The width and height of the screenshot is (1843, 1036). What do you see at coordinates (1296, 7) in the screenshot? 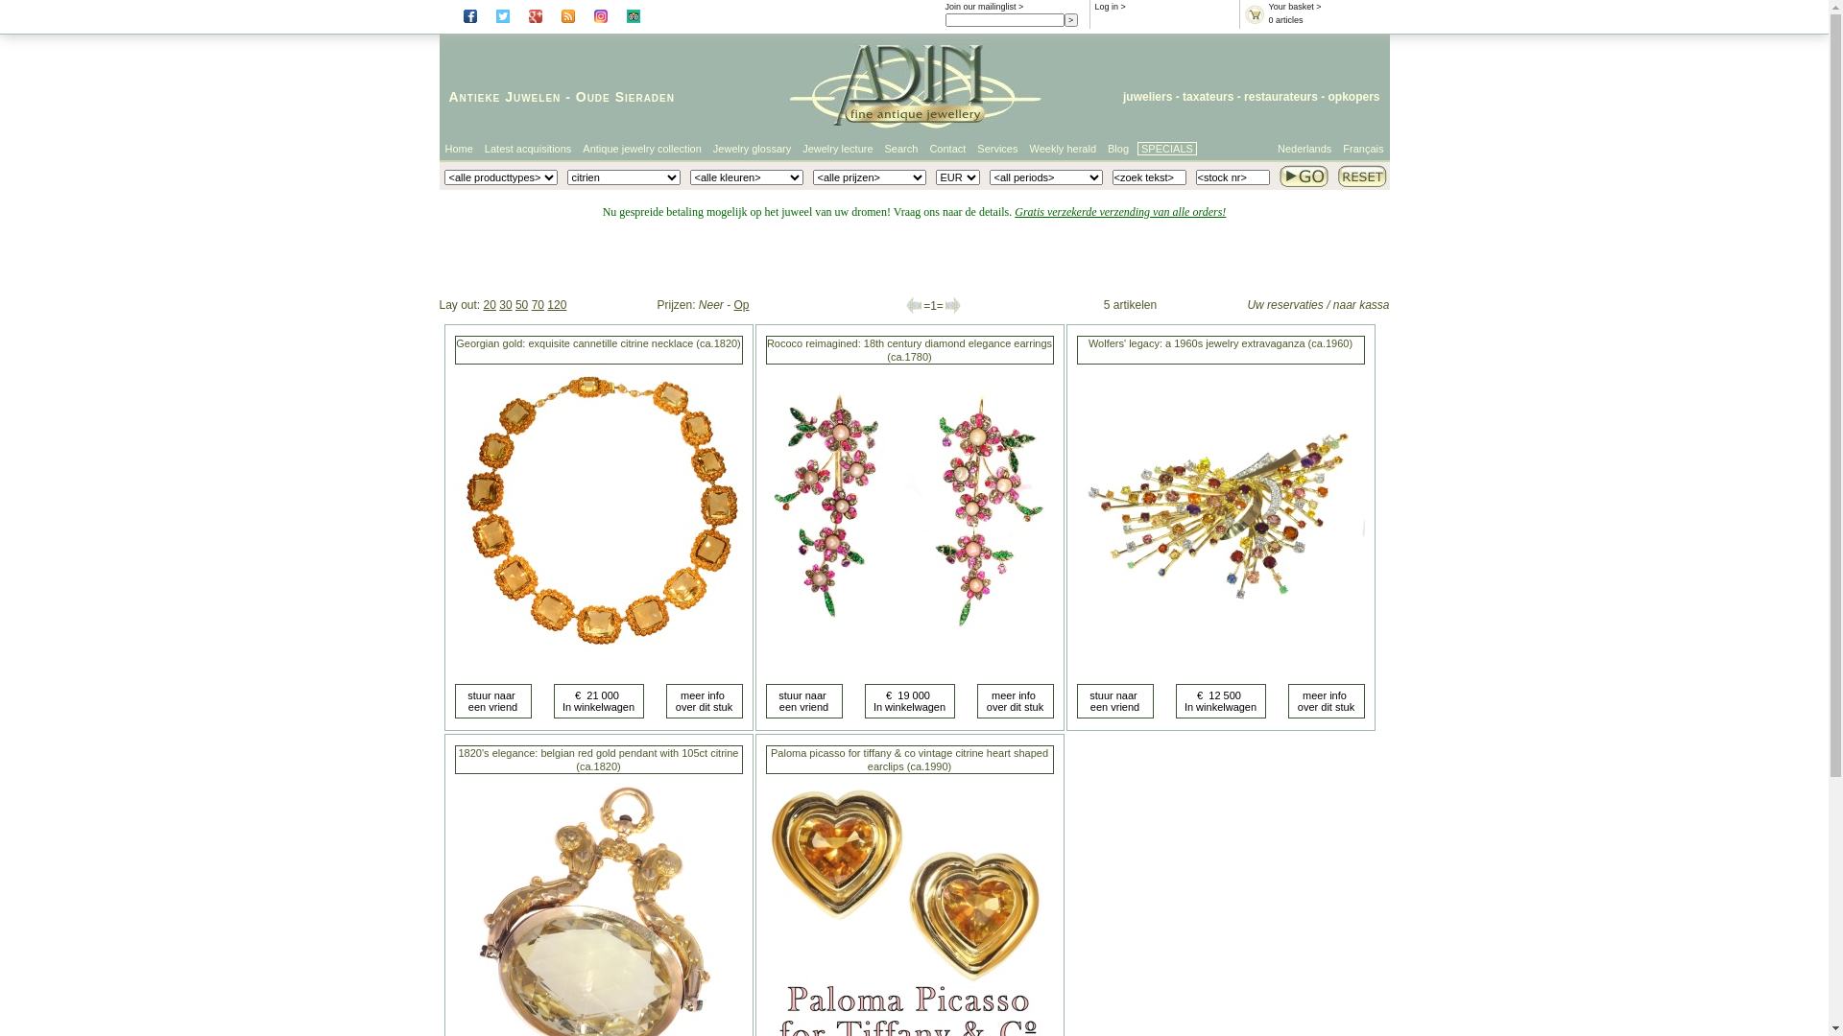
I see `Your basket >` at bounding box center [1296, 7].